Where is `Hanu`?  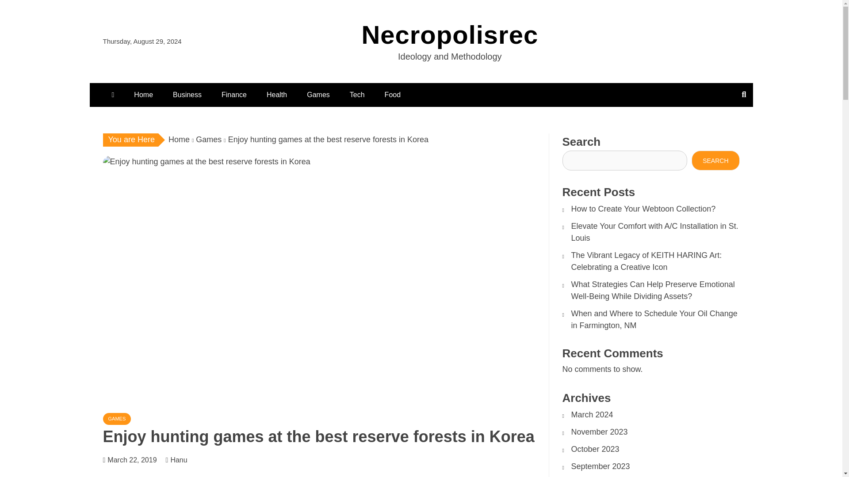 Hanu is located at coordinates (183, 459).